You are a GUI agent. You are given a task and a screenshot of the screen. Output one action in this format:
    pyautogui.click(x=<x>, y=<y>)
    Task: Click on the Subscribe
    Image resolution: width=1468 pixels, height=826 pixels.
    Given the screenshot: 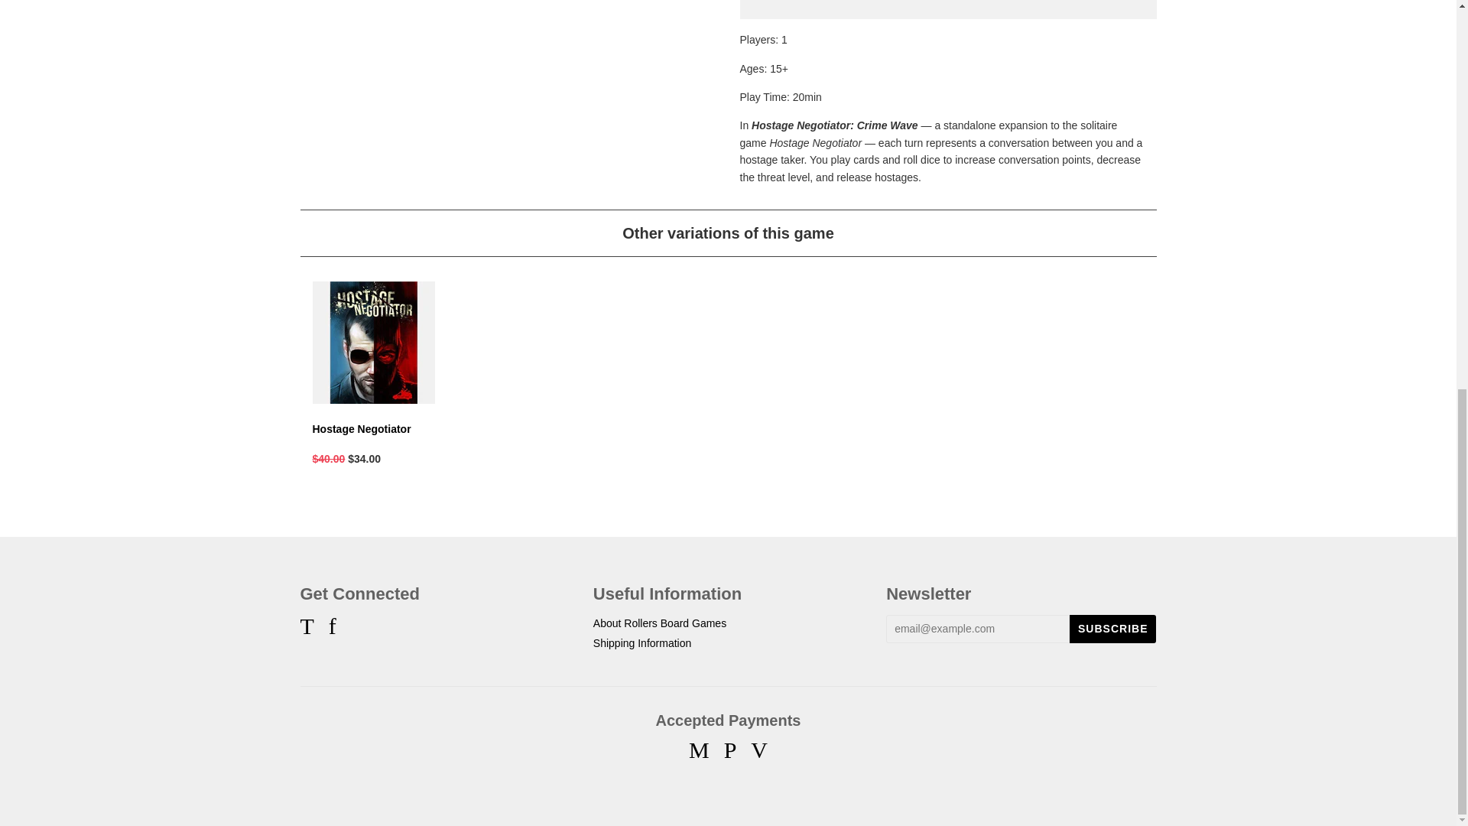 What is the action you would take?
    pyautogui.click(x=1113, y=629)
    